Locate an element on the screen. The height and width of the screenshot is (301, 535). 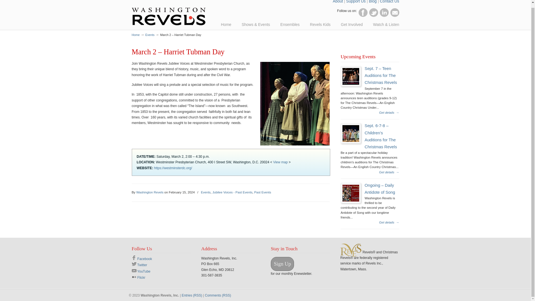
Blog is located at coordinates (373, 2).